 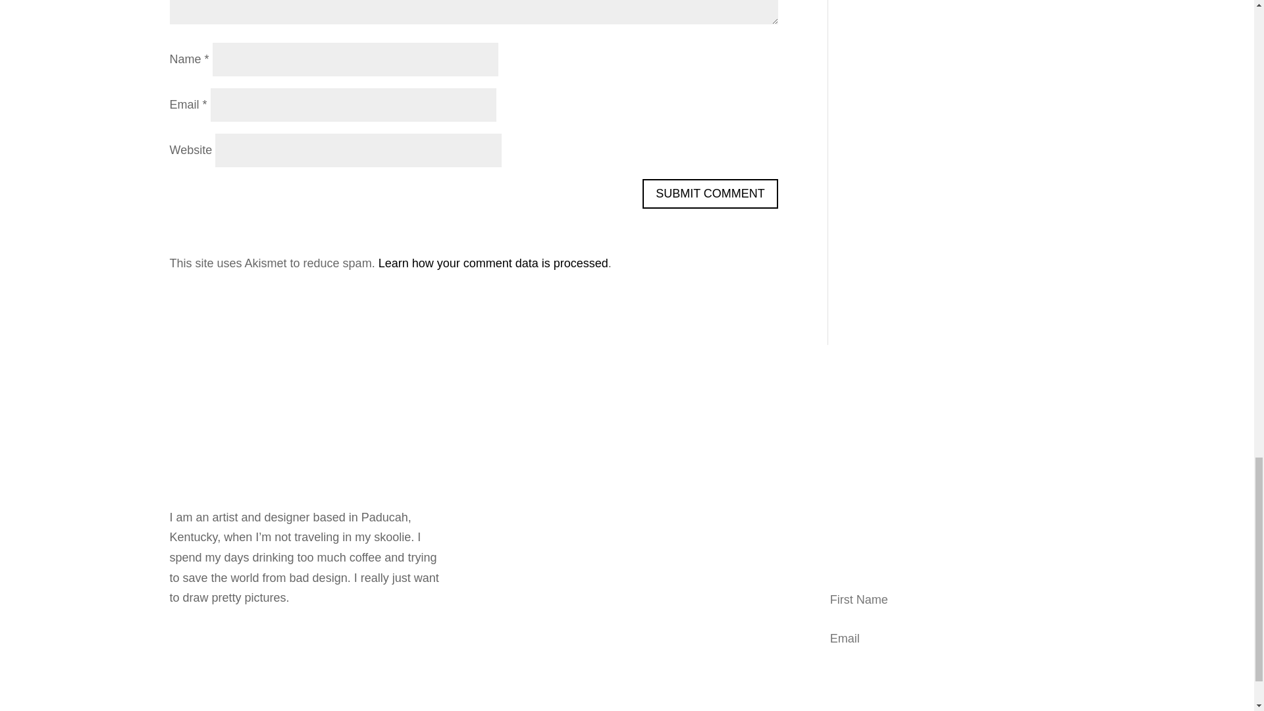 What do you see at coordinates (492, 263) in the screenshot?
I see `Learn how your comment data is processed` at bounding box center [492, 263].